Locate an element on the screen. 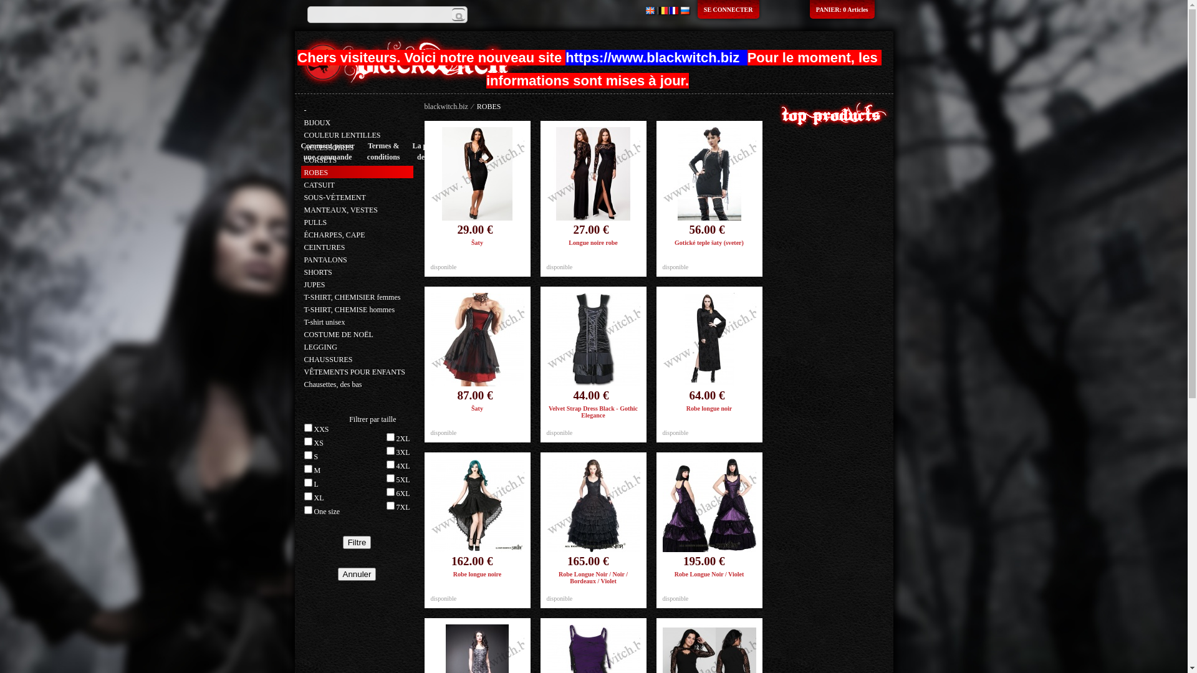 This screenshot has height=673, width=1197. COULEUR LENTILLES is located at coordinates (343, 135).